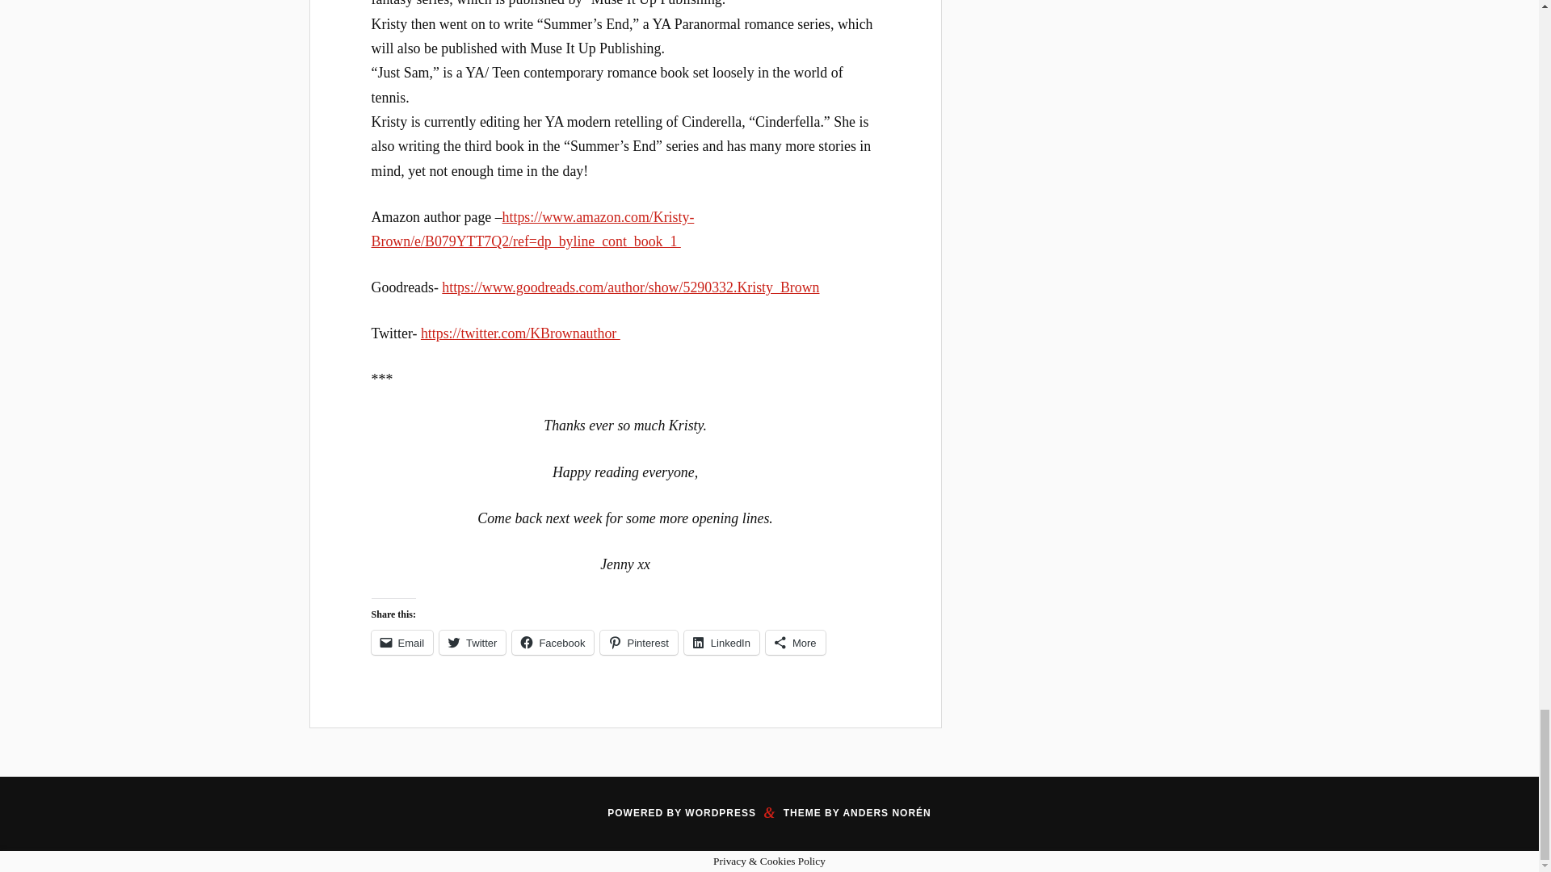  I want to click on Click to email a link to a friend, so click(402, 643).